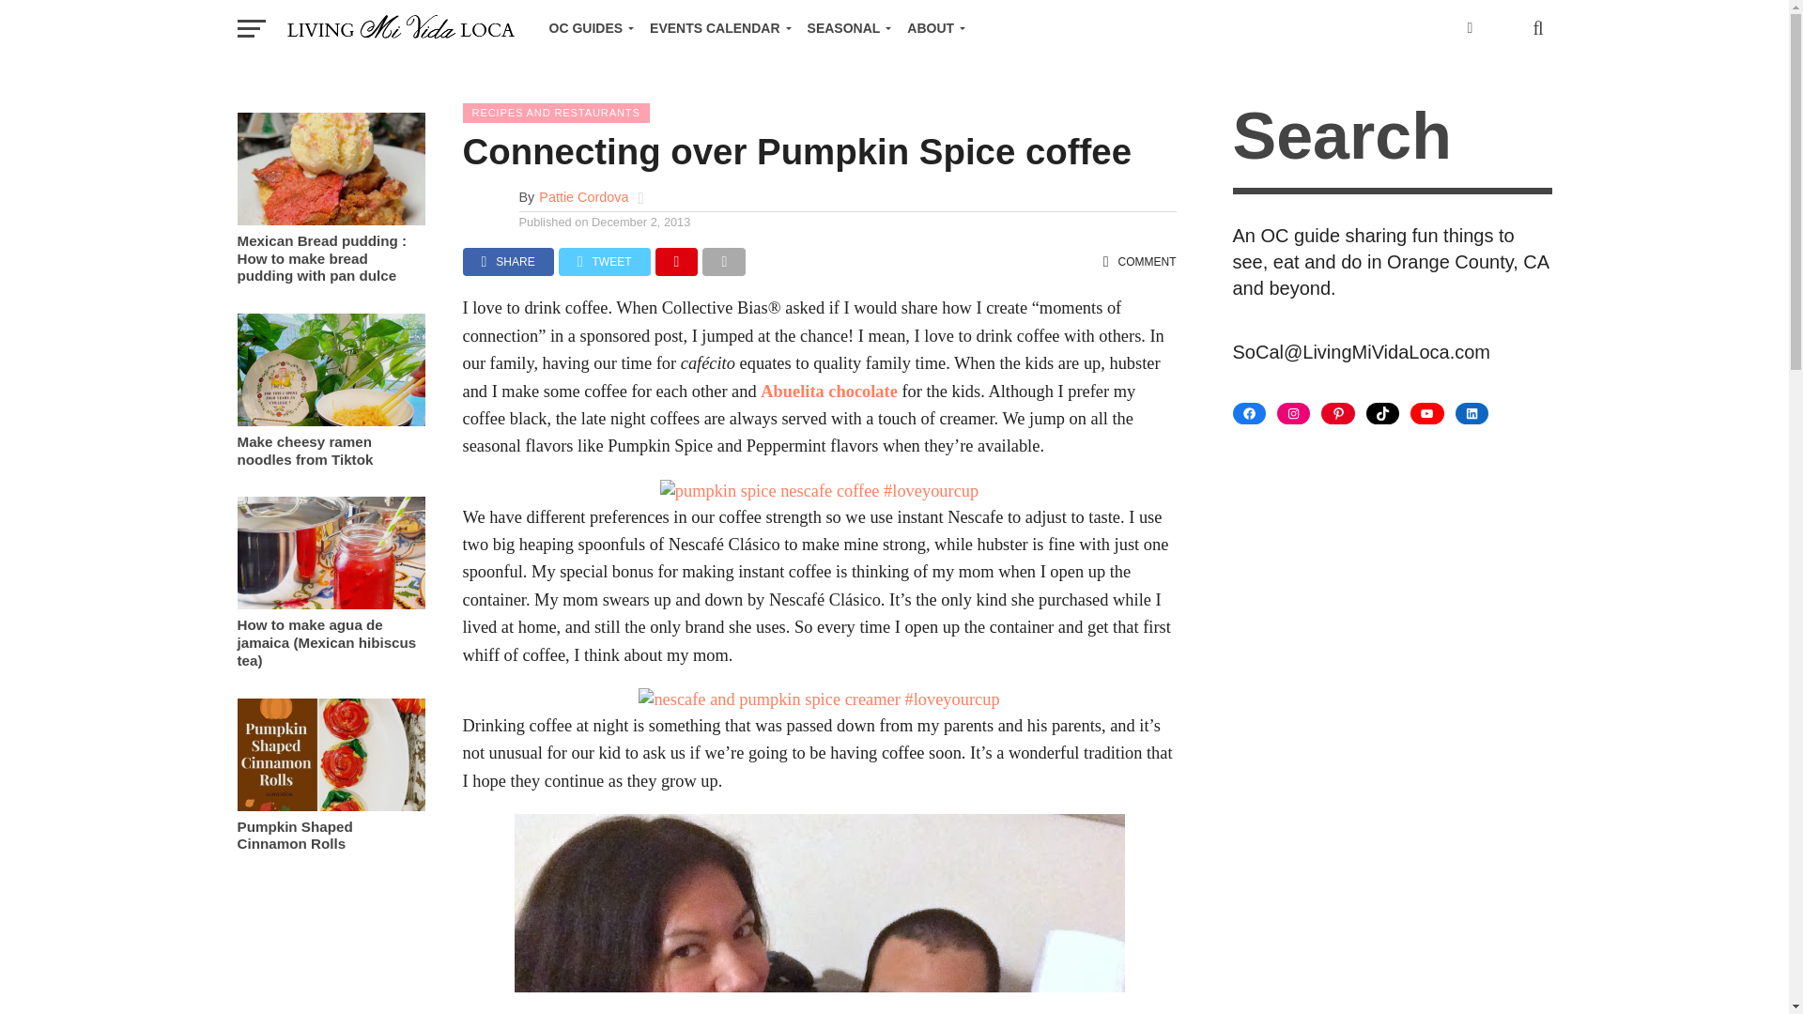 This screenshot has height=1014, width=1803. Describe the element at coordinates (1391, 139) in the screenshot. I see `Search` at that location.